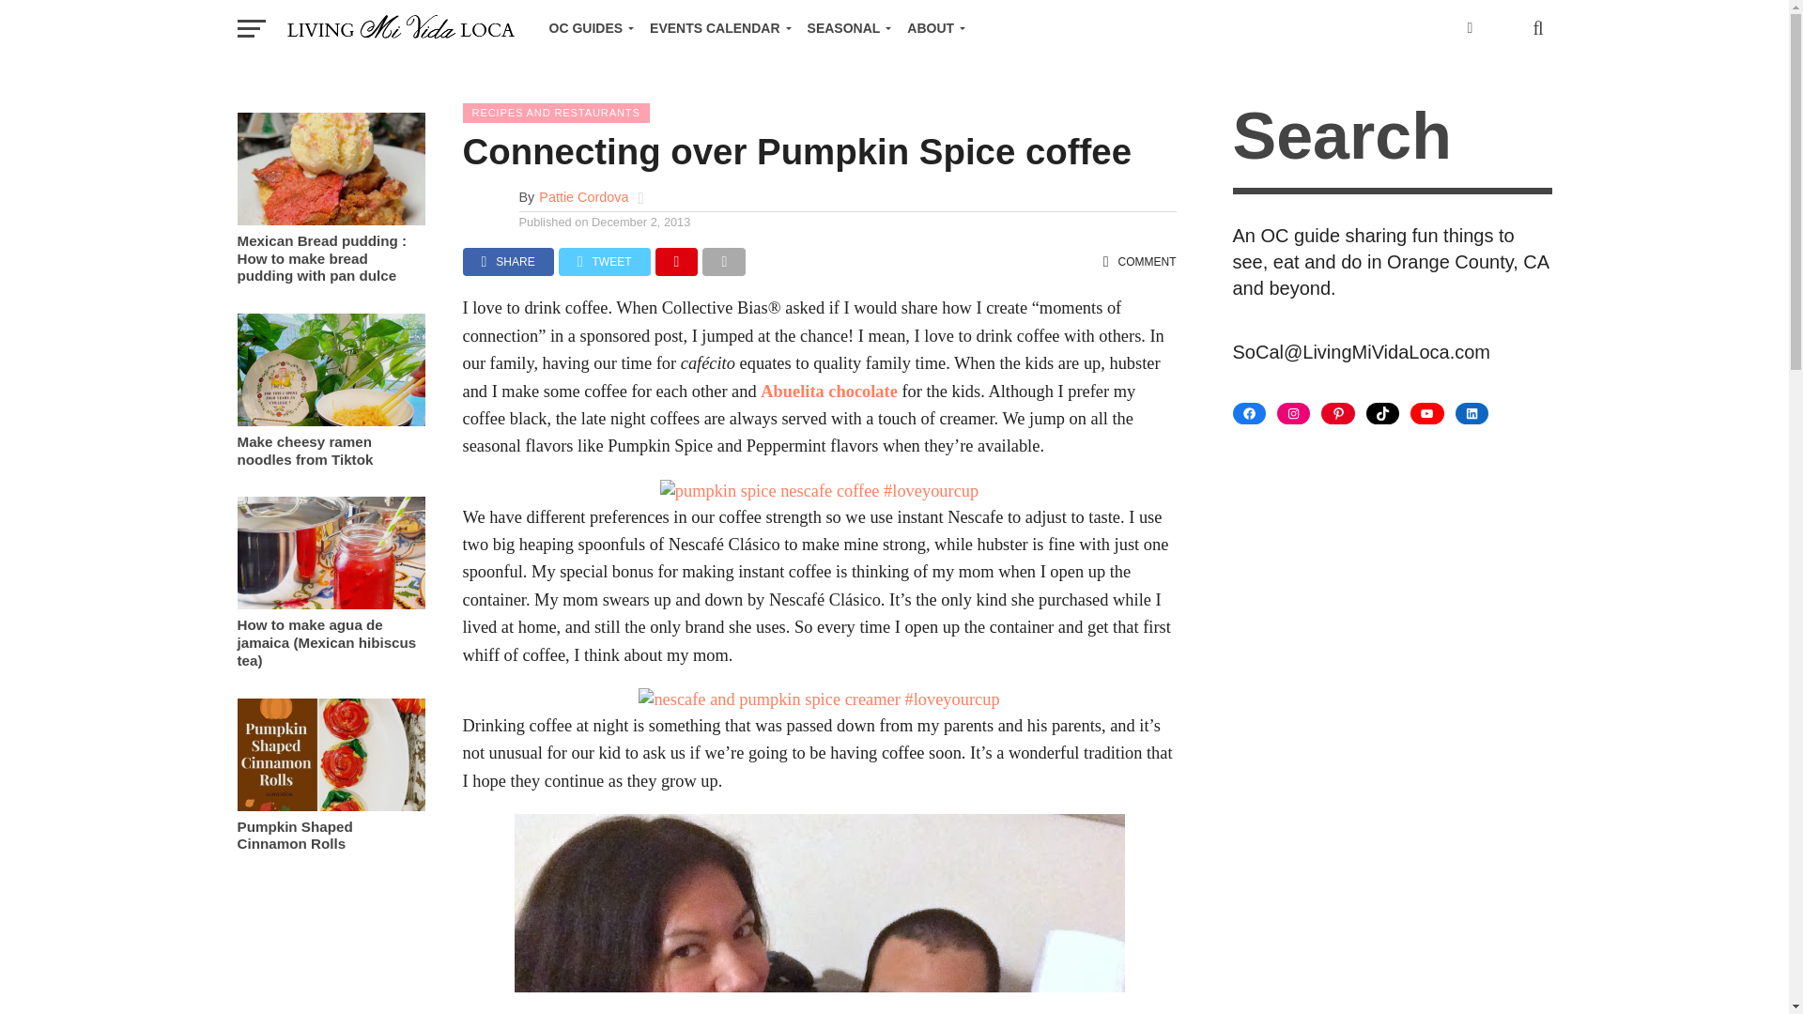 This screenshot has height=1014, width=1803. Describe the element at coordinates (1391, 139) in the screenshot. I see `Search` at that location.